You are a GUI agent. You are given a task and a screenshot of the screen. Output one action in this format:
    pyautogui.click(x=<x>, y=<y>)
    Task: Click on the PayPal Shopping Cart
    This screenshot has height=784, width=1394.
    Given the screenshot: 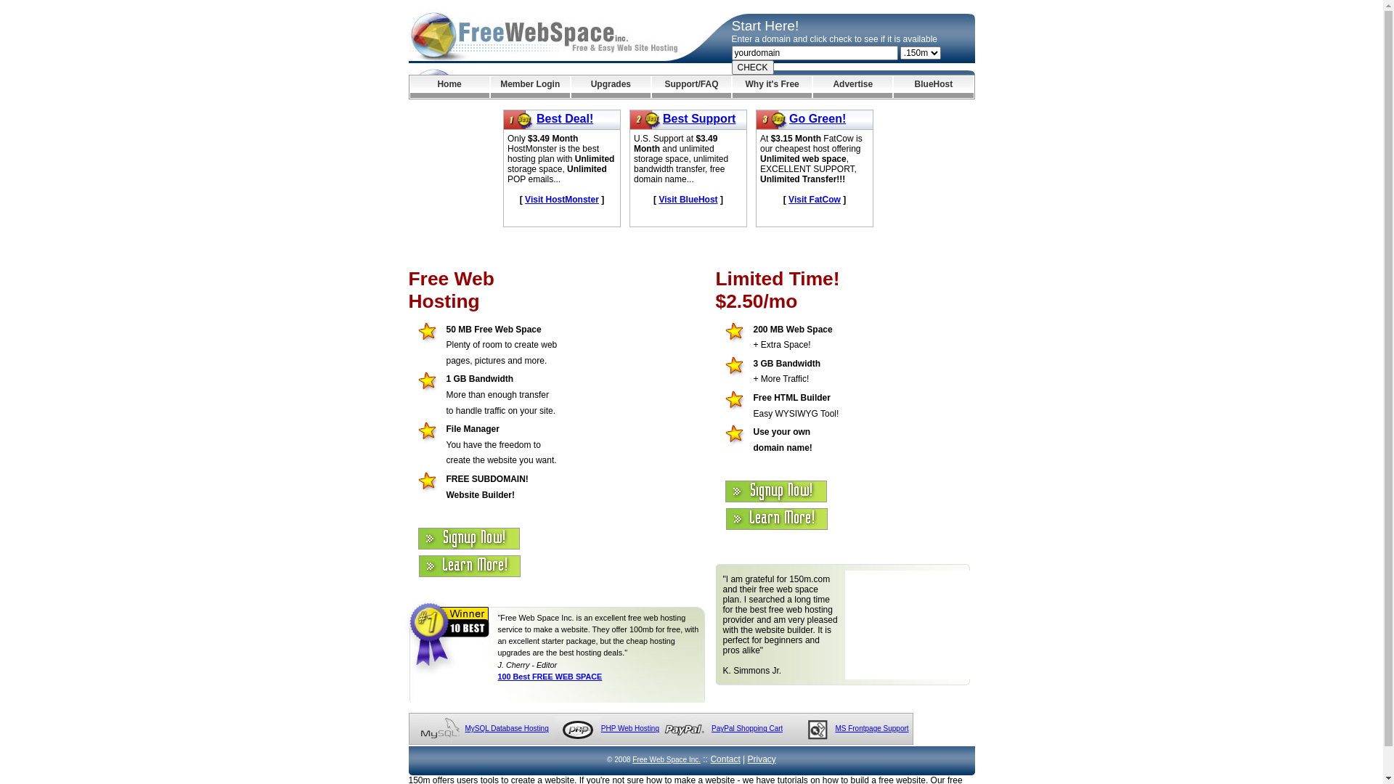 What is the action you would take?
    pyautogui.click(x=746, y=729)
    